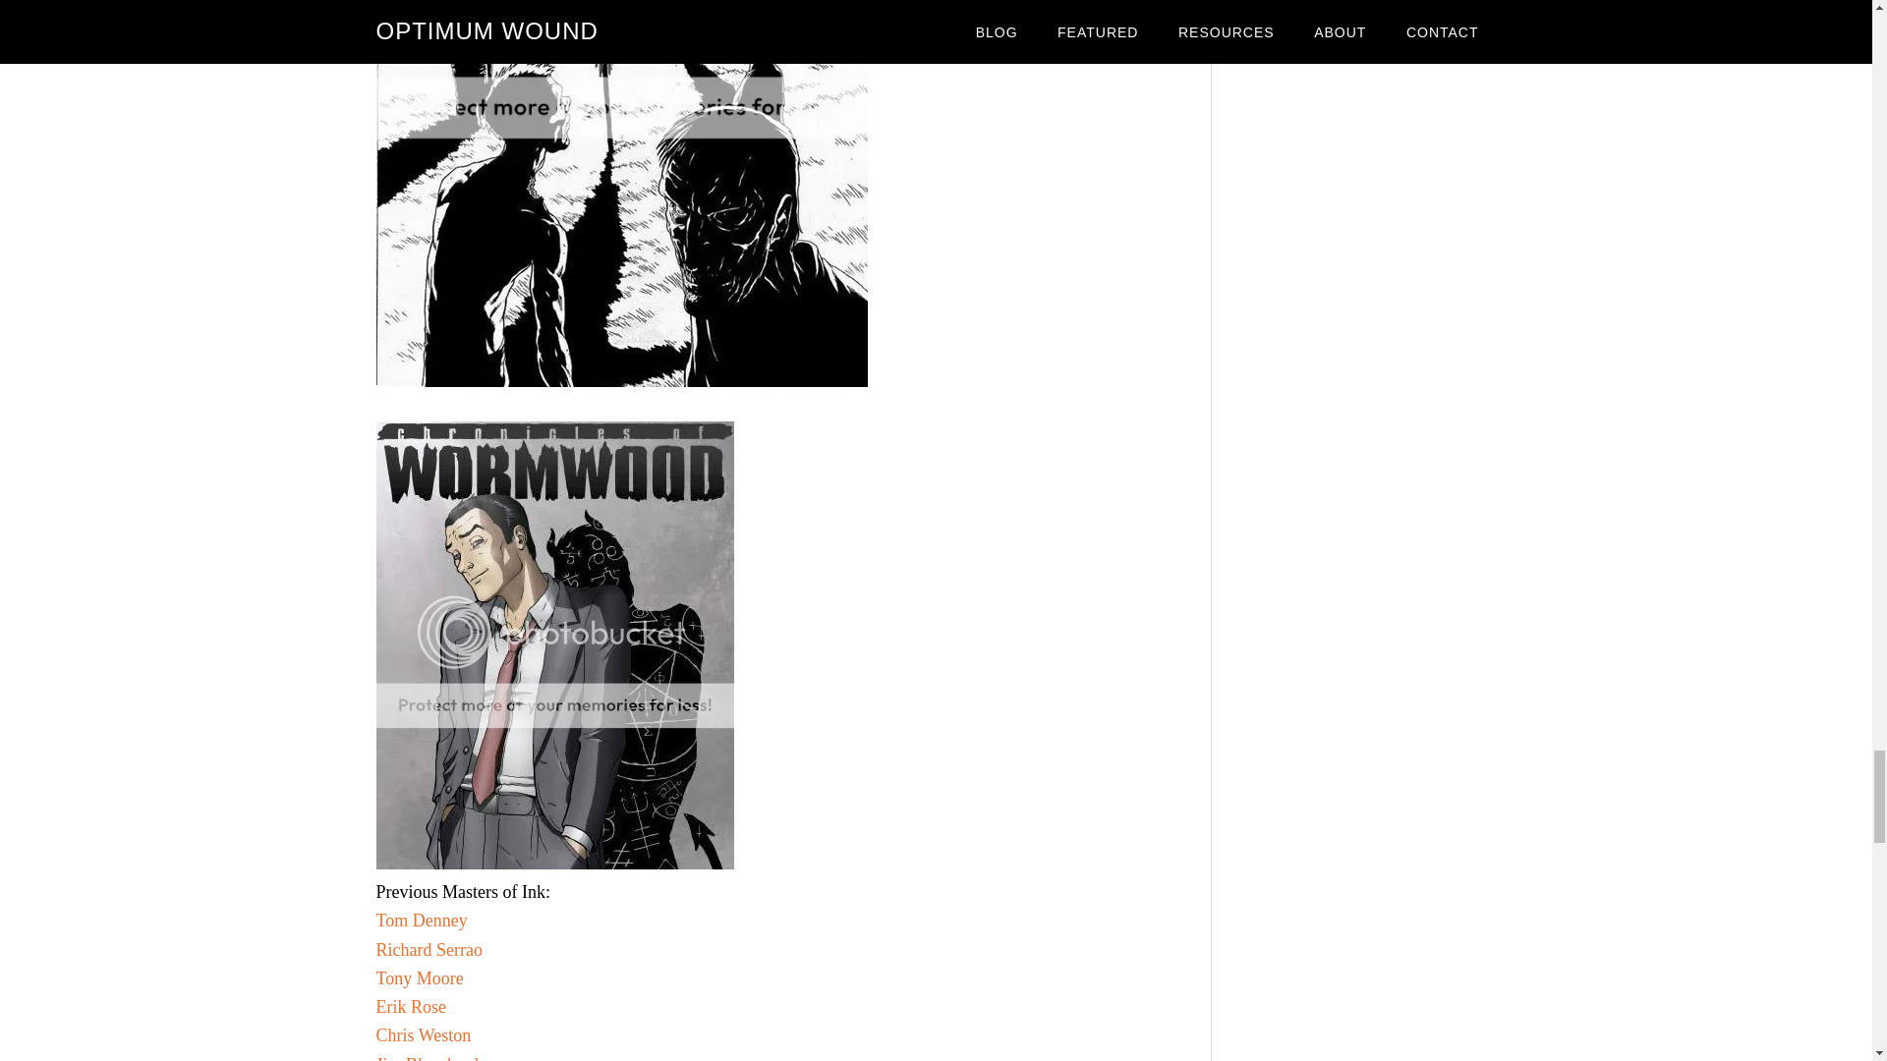  Describe the element at coordinates (429, 949) in the screenshot. I see `Richard Serrao` at that location.